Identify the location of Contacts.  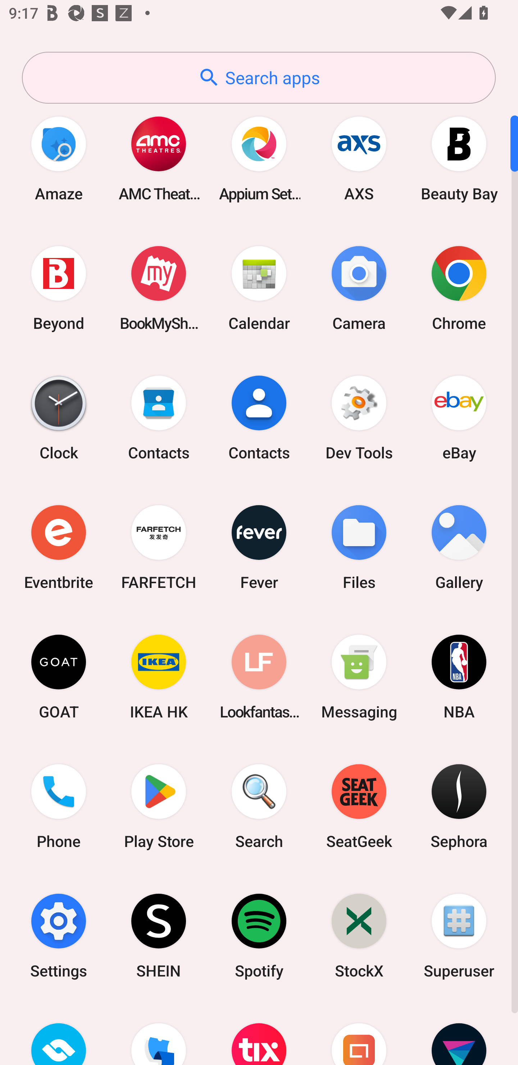
(259, 417).